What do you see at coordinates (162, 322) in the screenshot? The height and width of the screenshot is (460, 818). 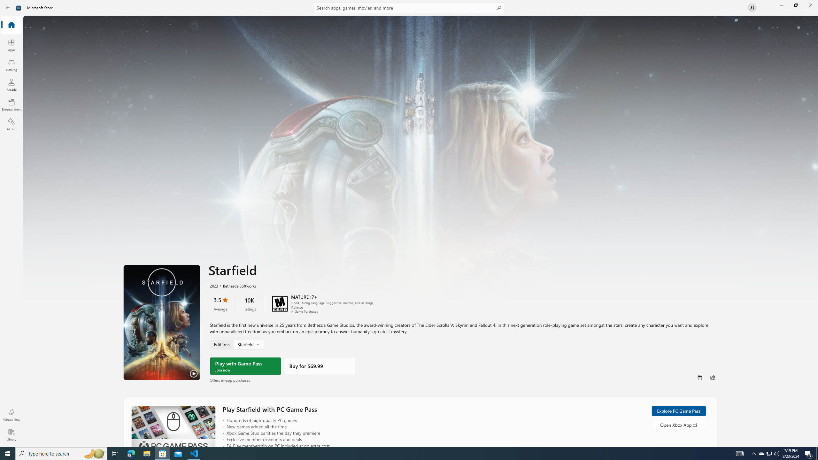 I see `Play Trailer` at bounding box center [162, 322].